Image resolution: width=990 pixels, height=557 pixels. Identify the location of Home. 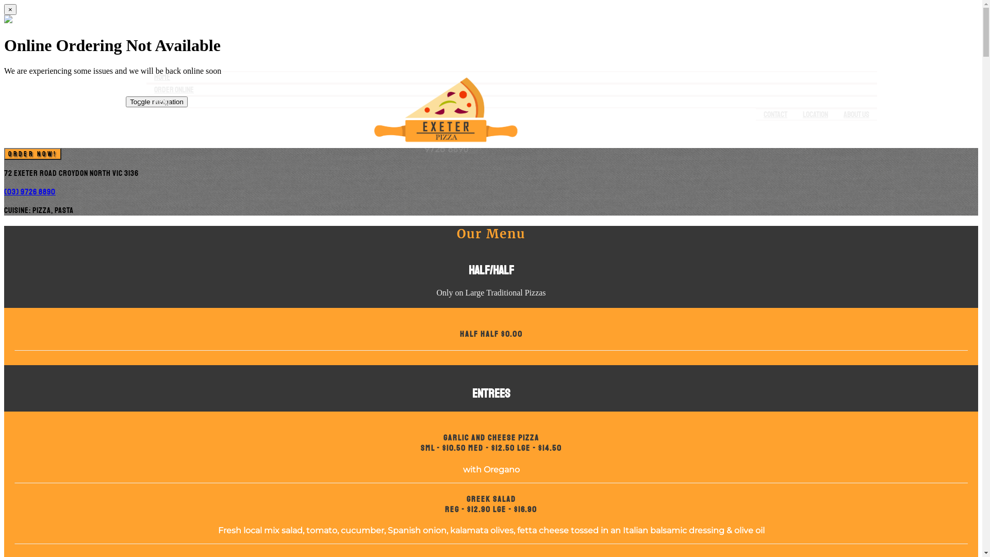
(162, 77).